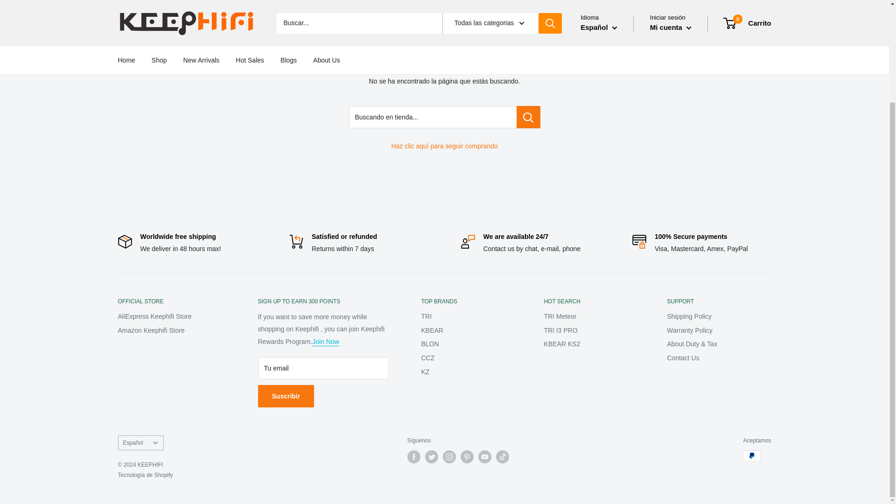  I want to click on Sign up to earn 100 points, so click(326, 341).